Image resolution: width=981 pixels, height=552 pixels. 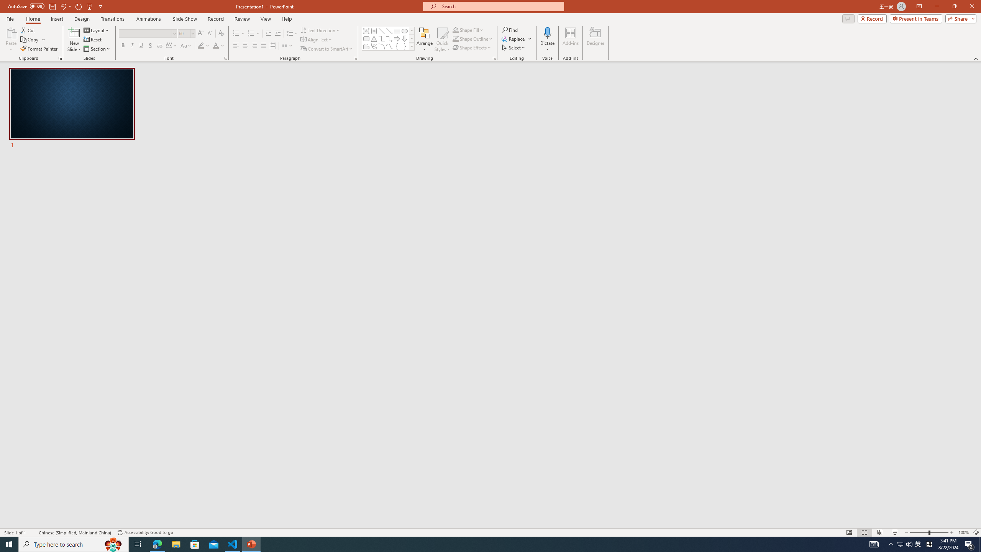 I want to click on Line Arrow, so click(x=389, y=31).